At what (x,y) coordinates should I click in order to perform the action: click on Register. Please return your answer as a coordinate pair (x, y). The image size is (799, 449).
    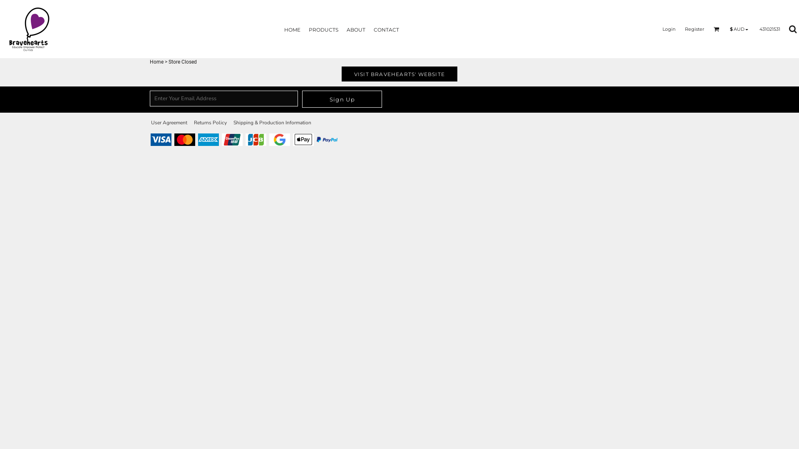
    Looking at the image, I should click on (695, 29).